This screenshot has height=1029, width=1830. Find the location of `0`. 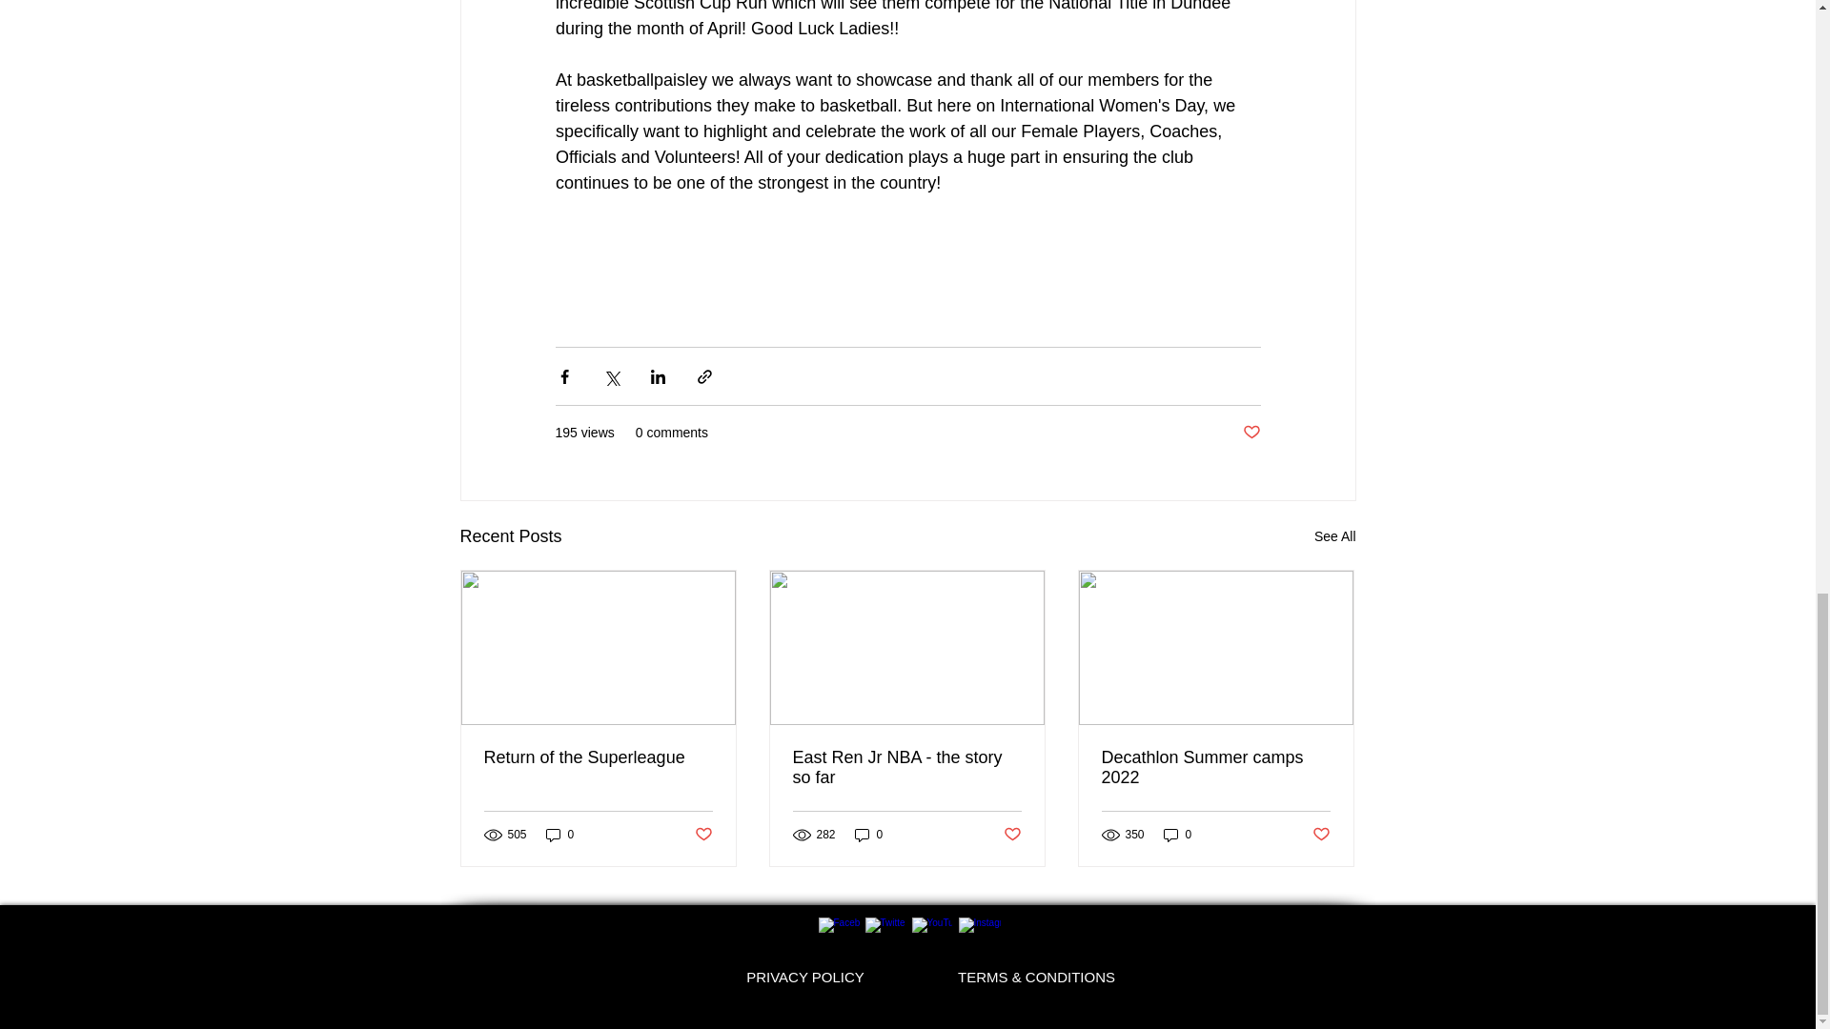

0 is located at coordinates (559, 835).